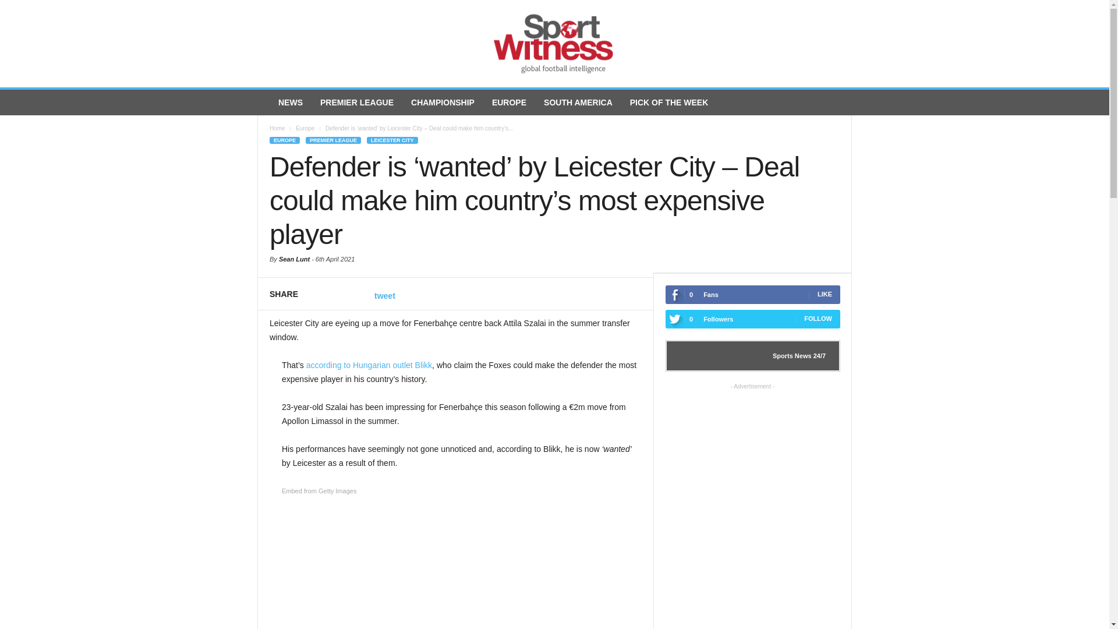 This screenshot has width=1118, height=629. What do you see at coordinates (554, 44) in the screenshot?
I see `Sportwitness` at bounding box center [554, 44].